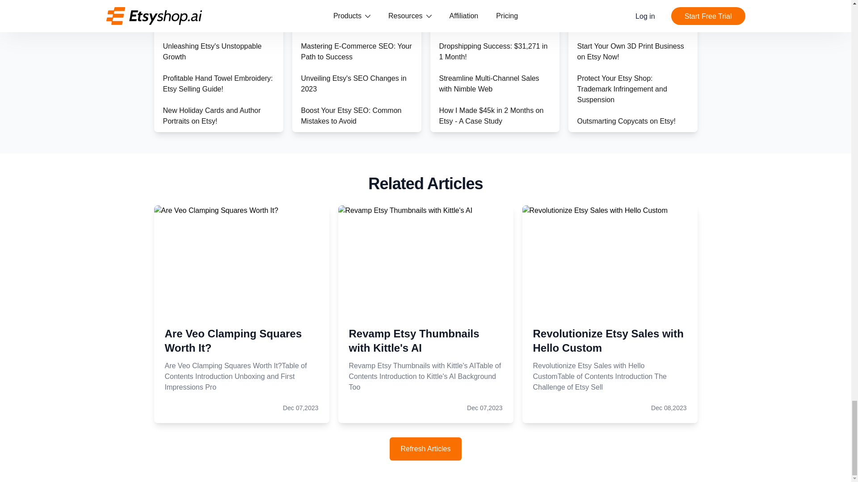 Image resolution: width=858 pixels, height=482 pixels. Describe the element at coordinates (351, 115) in the screenshot. I see `Boost Your Etsy SEO: Common Mistakes to Avoid` at that location.